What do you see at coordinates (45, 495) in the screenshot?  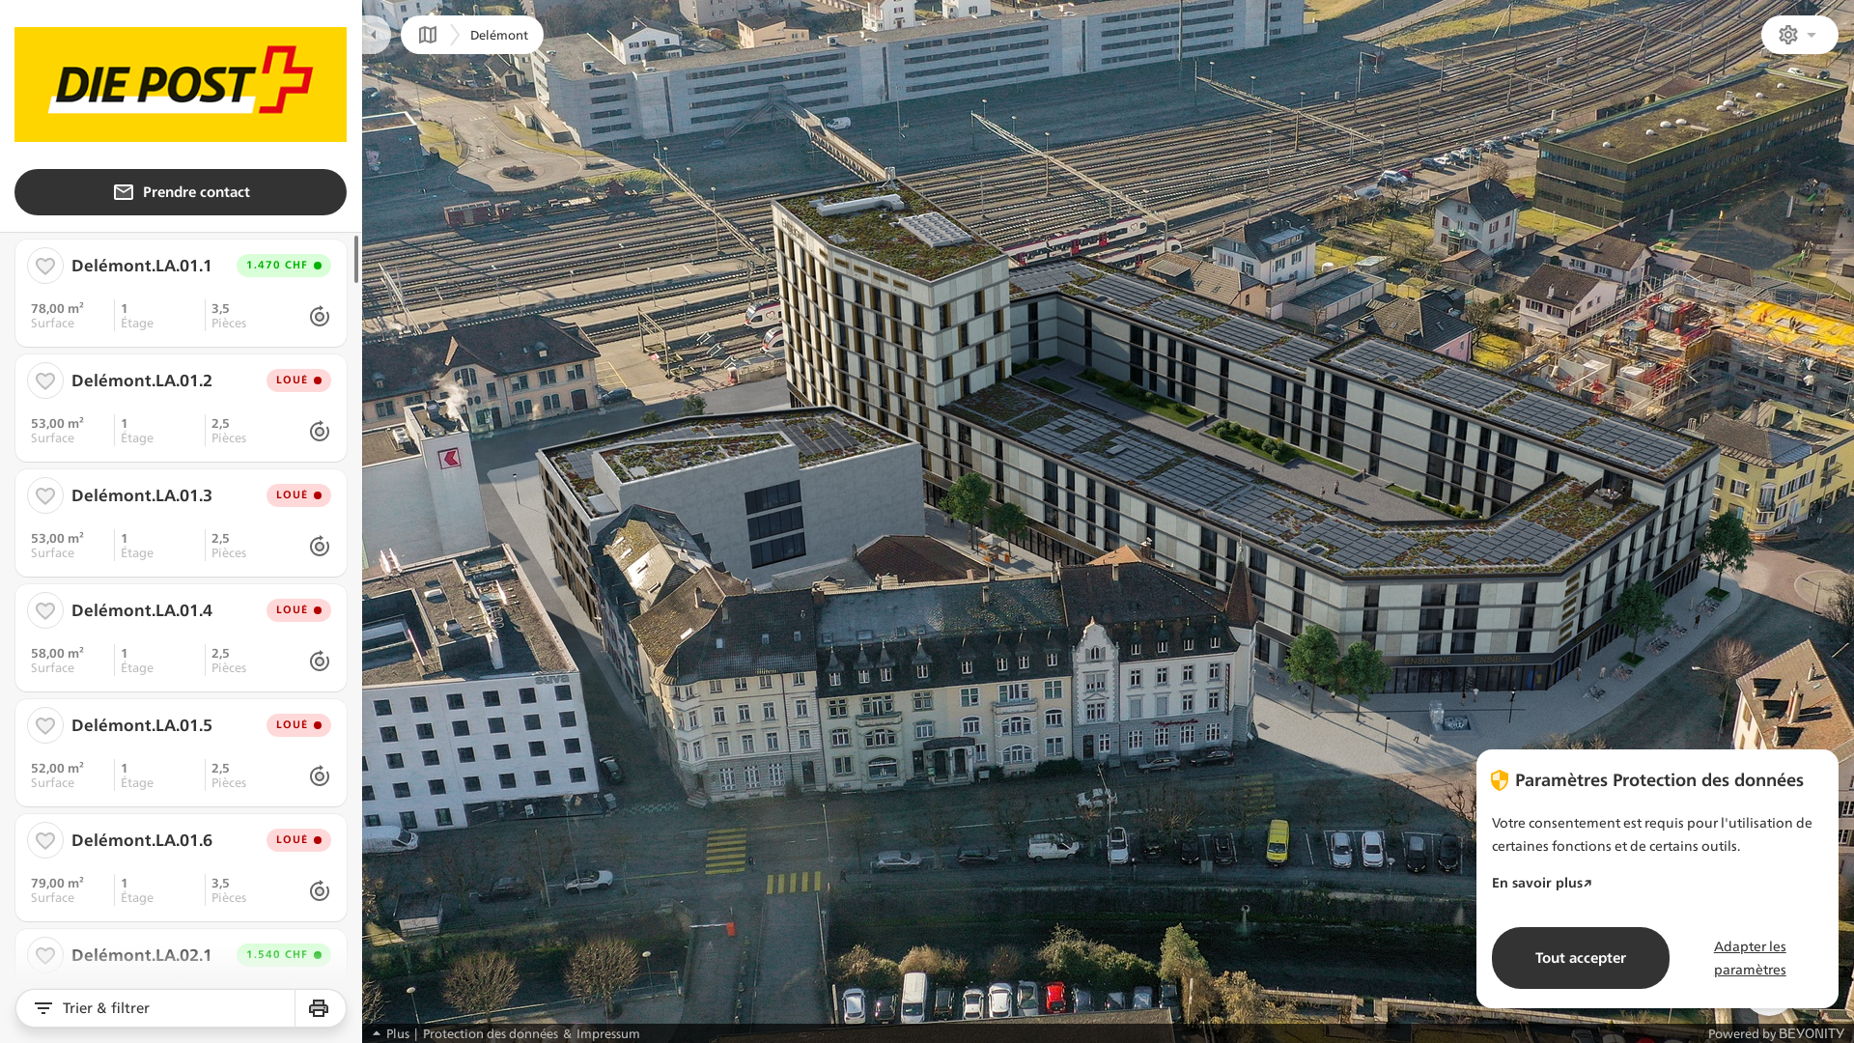 I see `Ajouter/supprimer signet` at bounding box center [45, 495].